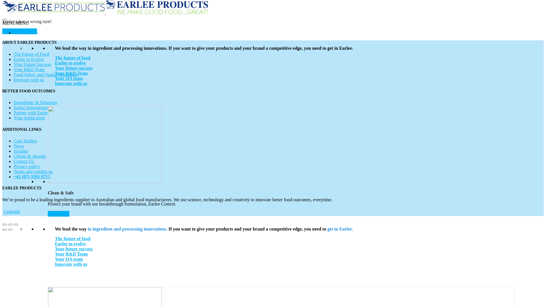 This screenshot has height=307, width=546. Describe the element at coordinates (5, 225) in the screenshot. I see `Close (Esc)` at that location.